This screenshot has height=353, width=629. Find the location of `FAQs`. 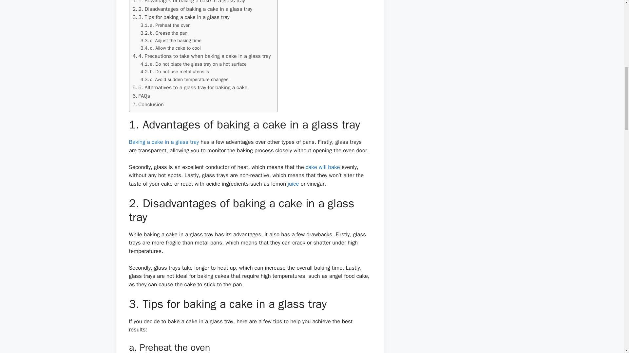

FAQs is located at coordinates (141, 96).